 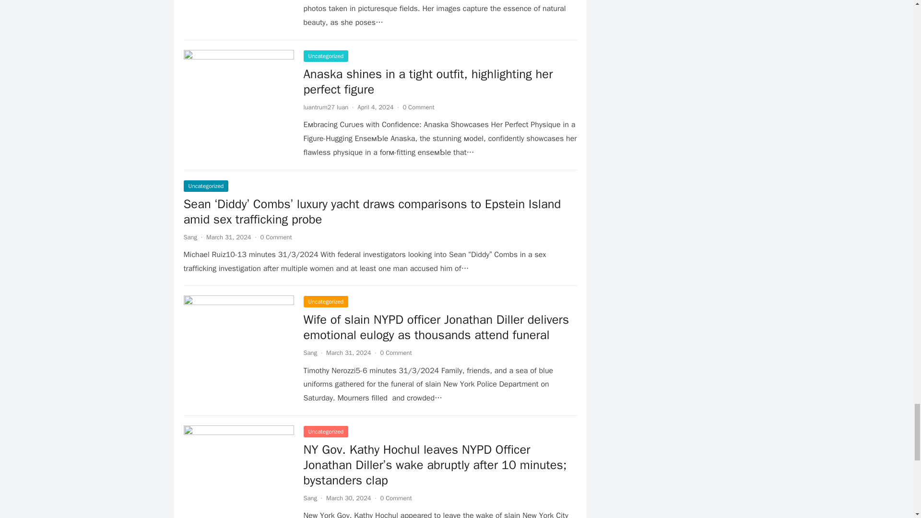 What do you see at coordinates (275, 237) in the screenshot?
I see `0 Comment` at bounding box center [275, 237].